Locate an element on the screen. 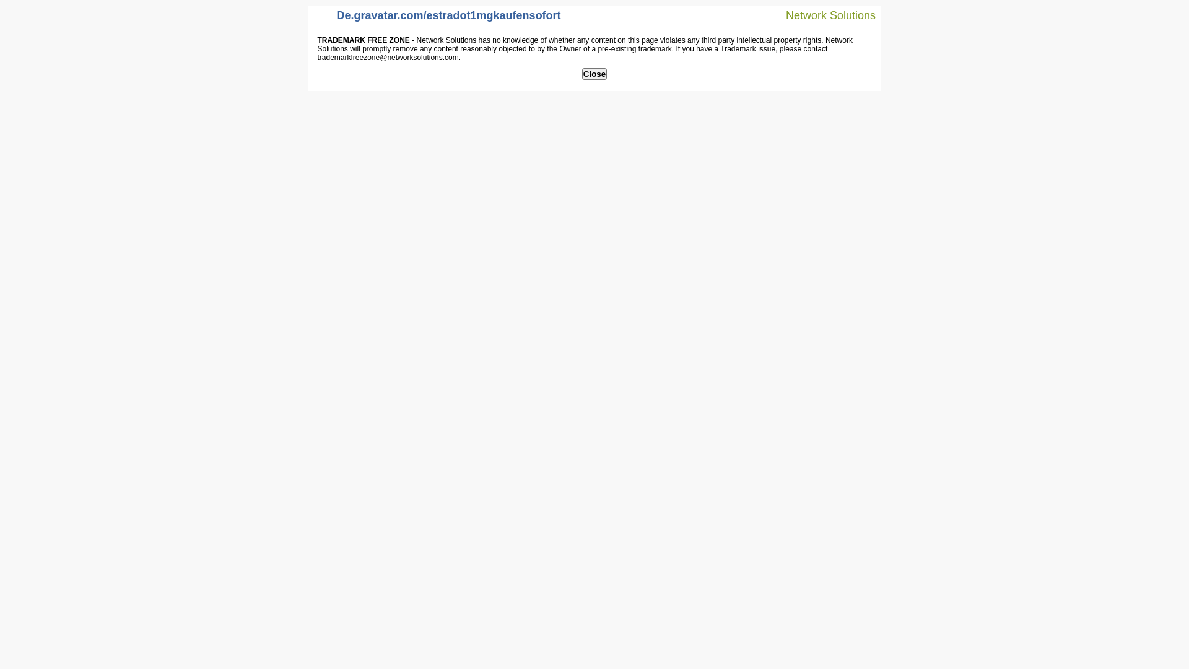 This screenshot has height=669, width=1189. Network Solutions is located at coordinates (823, 15).